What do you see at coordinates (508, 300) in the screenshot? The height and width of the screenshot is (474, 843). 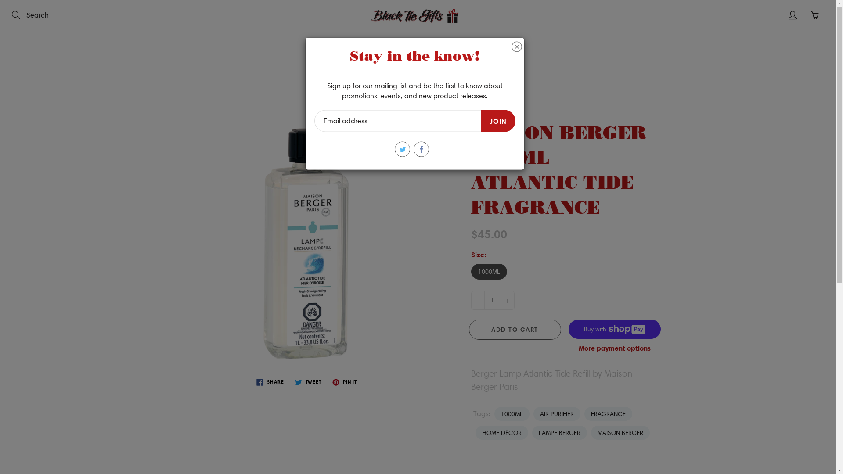 I see `+` at bounding box center [508, 300].